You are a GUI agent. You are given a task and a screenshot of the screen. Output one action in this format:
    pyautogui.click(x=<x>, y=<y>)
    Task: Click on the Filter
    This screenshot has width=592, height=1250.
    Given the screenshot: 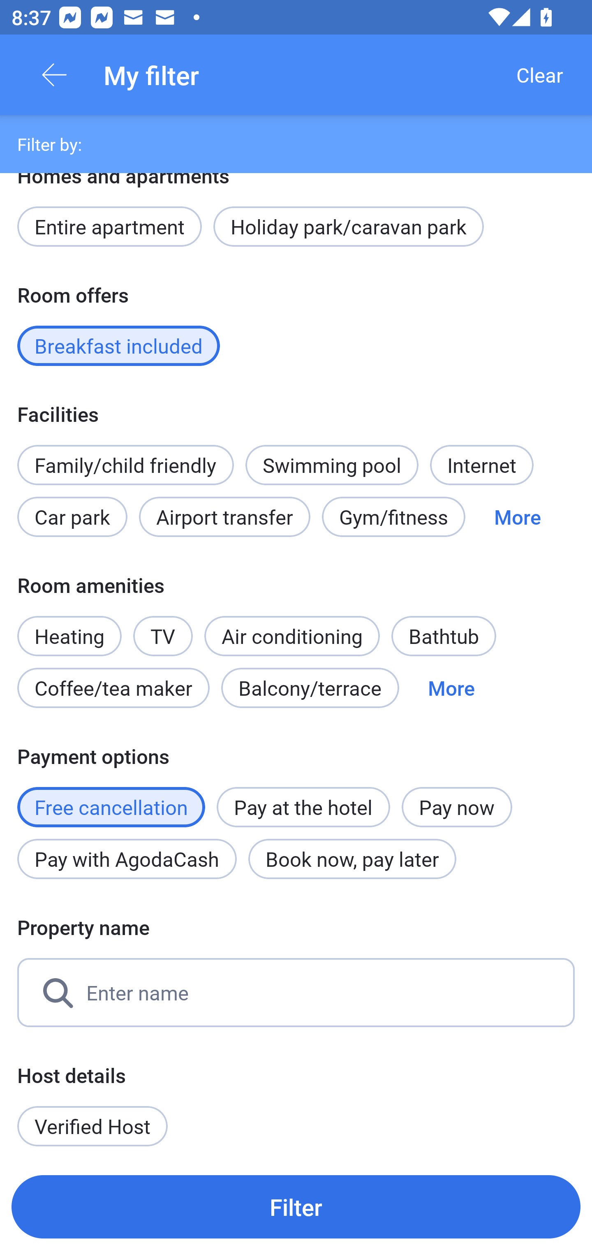 What is the action you would take?
    pyautogui.click(x=296, y=1206)
    